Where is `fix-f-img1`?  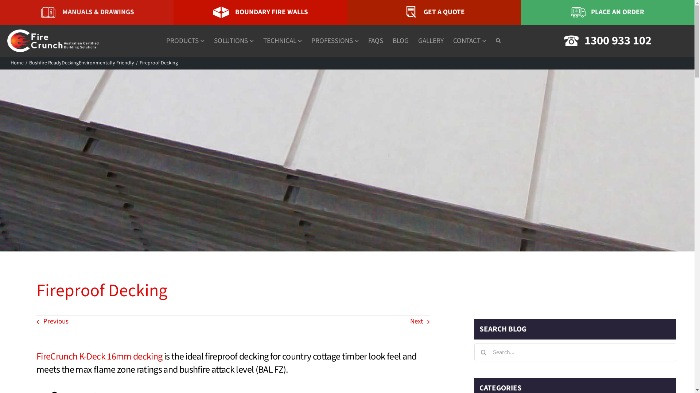 fix-f-img1 is located at coordinates (48, 12).